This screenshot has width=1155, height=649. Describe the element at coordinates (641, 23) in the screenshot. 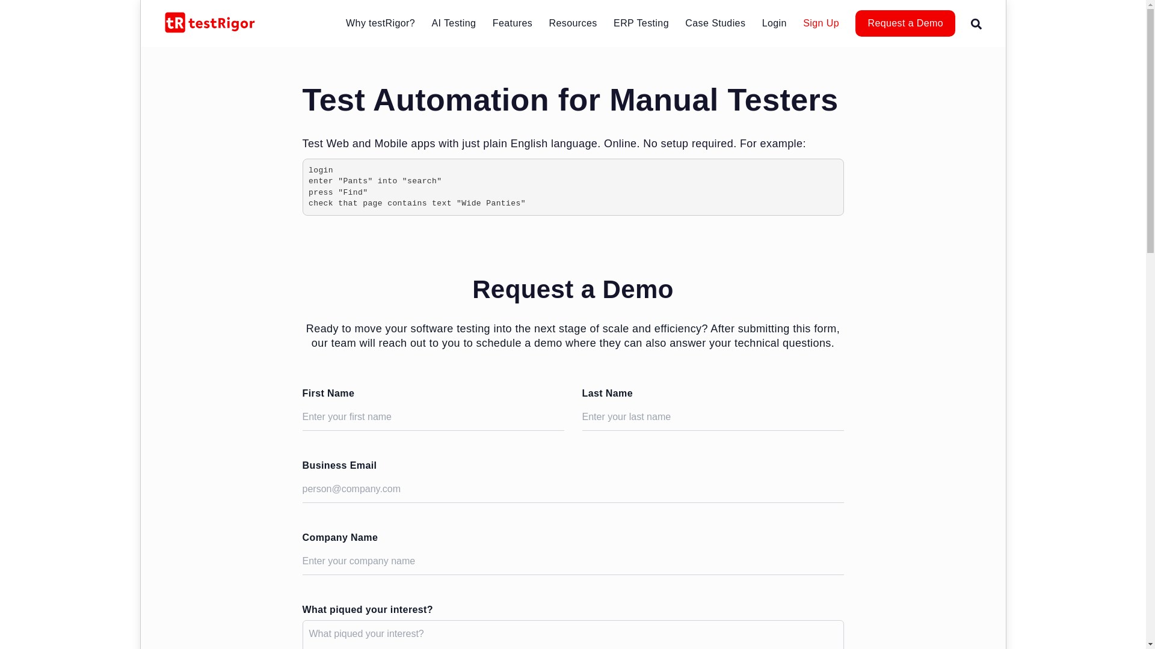

I see `ERP Testing` at that location.